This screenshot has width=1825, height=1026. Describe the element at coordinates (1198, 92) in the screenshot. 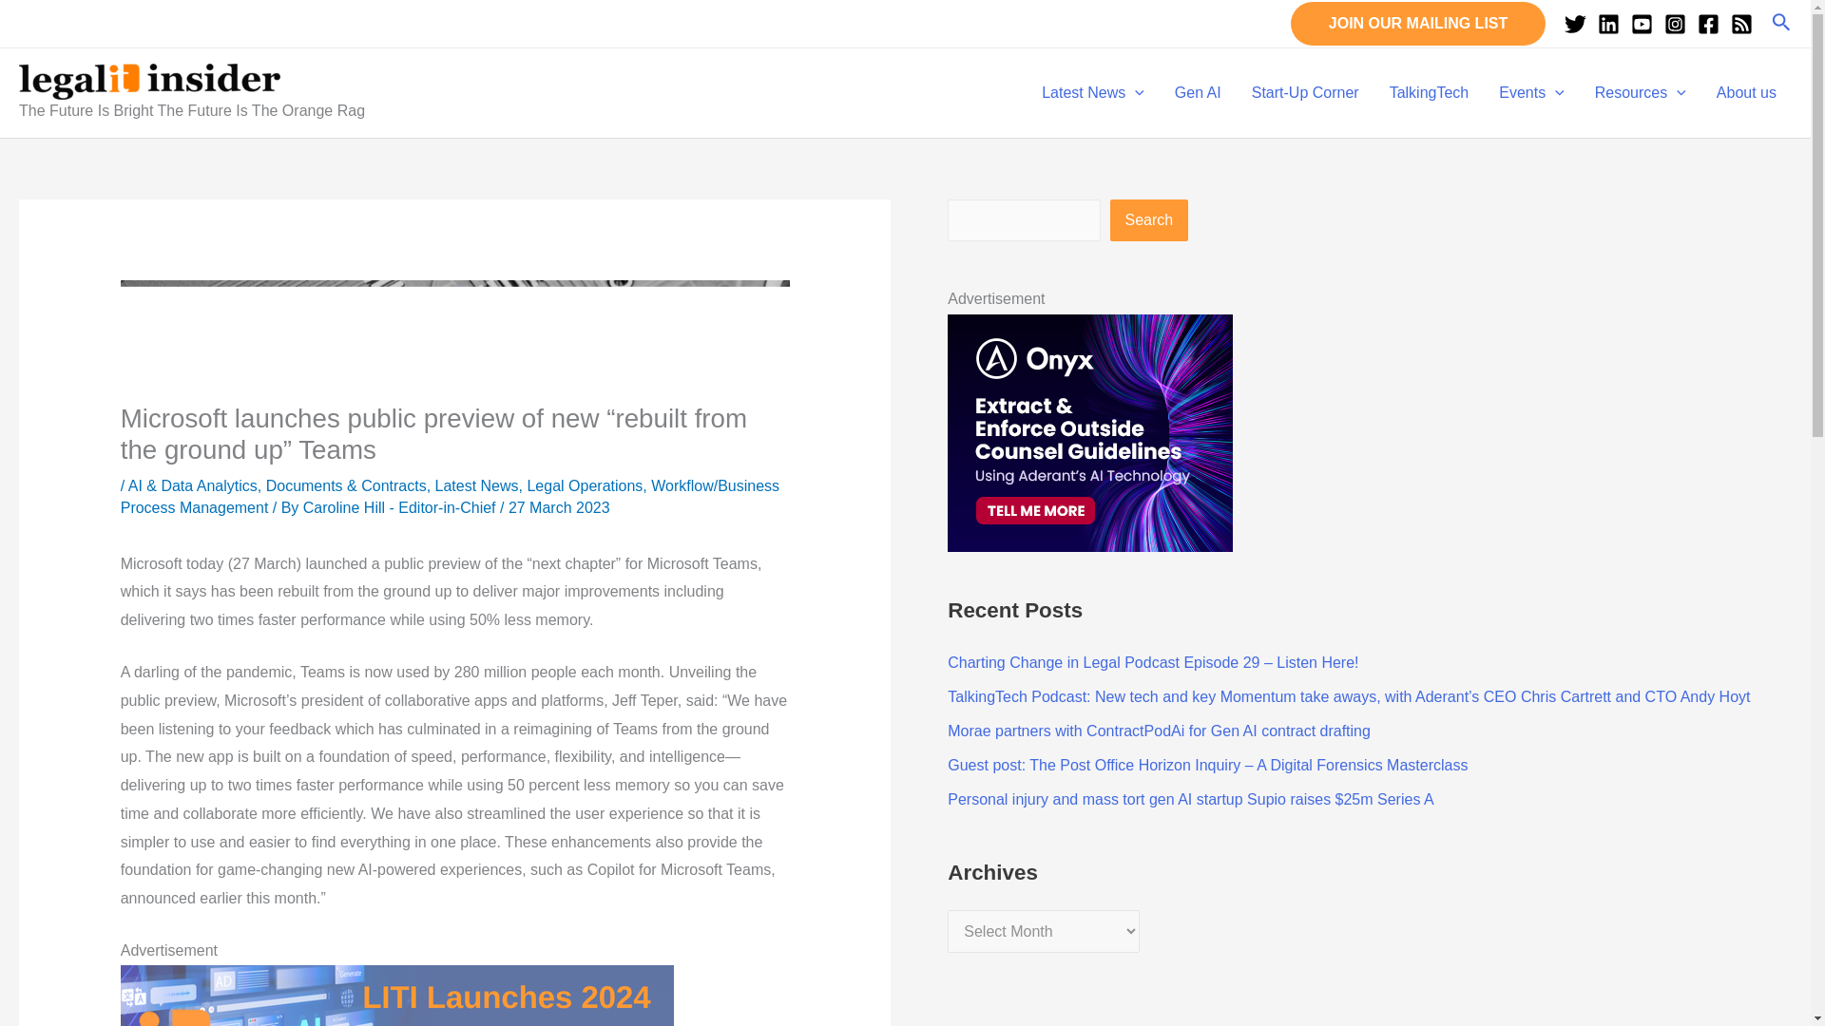

I see `Gen AI` at that location.